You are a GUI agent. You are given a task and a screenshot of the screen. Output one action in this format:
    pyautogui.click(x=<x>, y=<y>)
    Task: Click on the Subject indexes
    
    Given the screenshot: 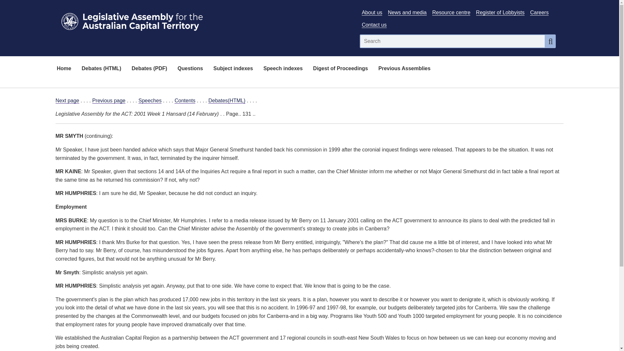 What is the action you would take?
    pyautogui.click(x=233, y=69)
    